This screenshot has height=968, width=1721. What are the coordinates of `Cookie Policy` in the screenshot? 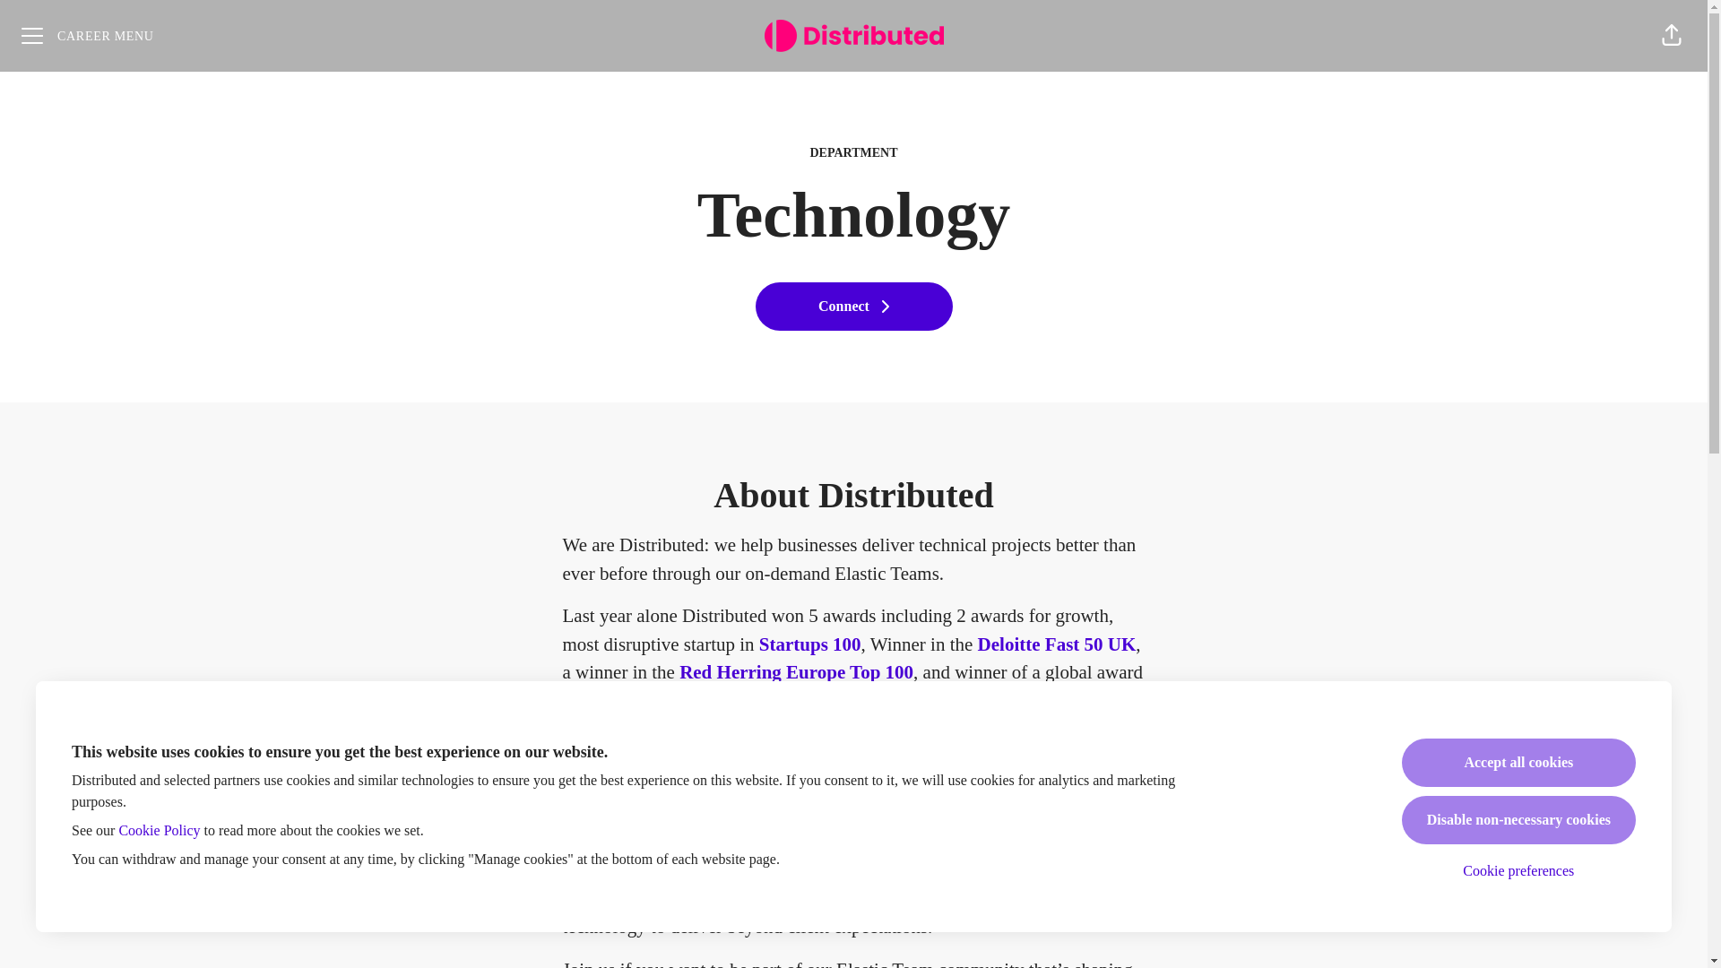 It's located at (159, 830).